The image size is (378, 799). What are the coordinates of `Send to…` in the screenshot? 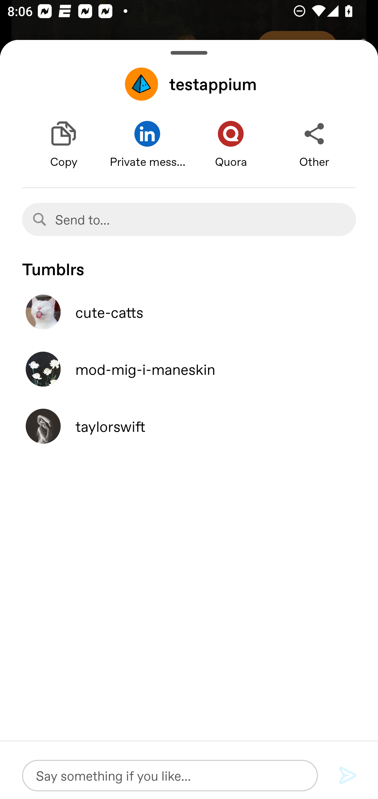 It's located at (189, 219).